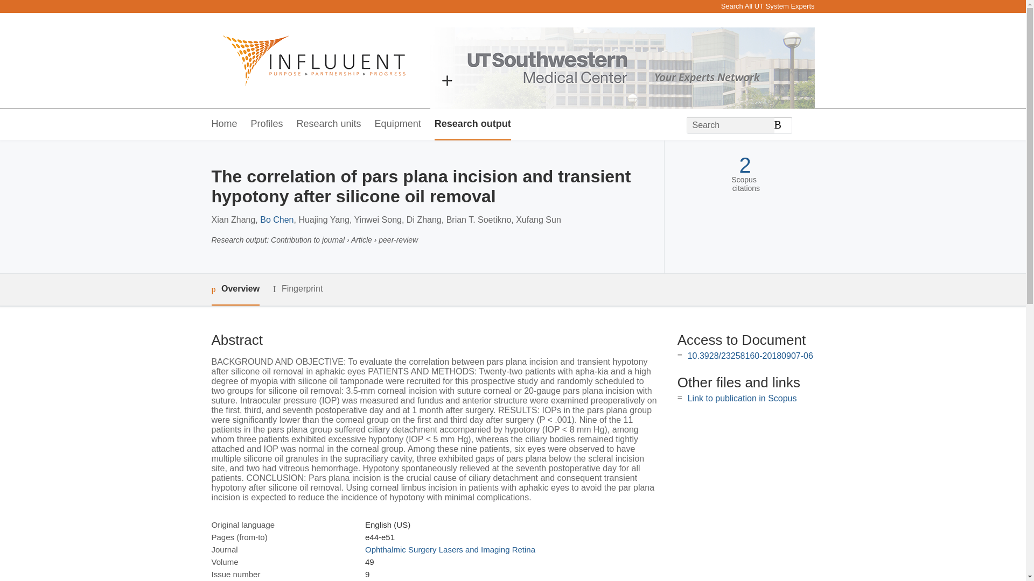 The image size is (1034, 581). Describe the element at coordinates (329, 124) in the screenshot. I see `Research units` at that location.